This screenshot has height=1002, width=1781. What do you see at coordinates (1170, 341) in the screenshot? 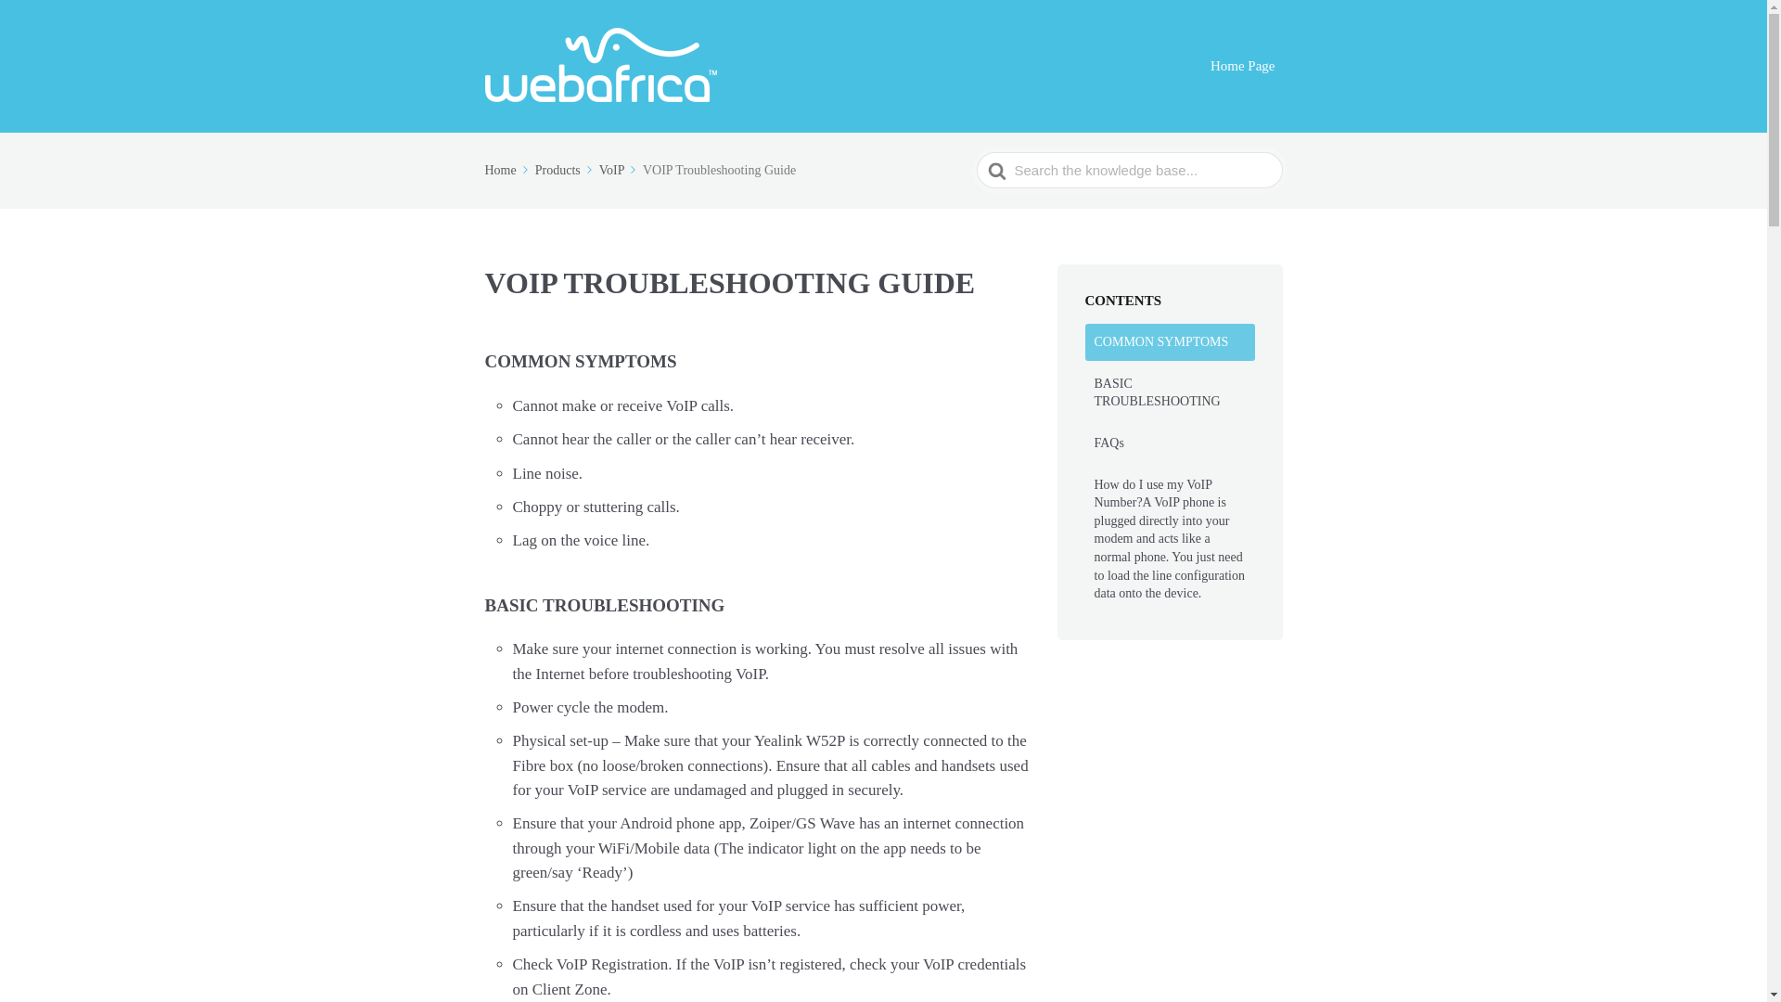
I see `COMMON SYMPTOMS` at bounding box center [1170, 341].